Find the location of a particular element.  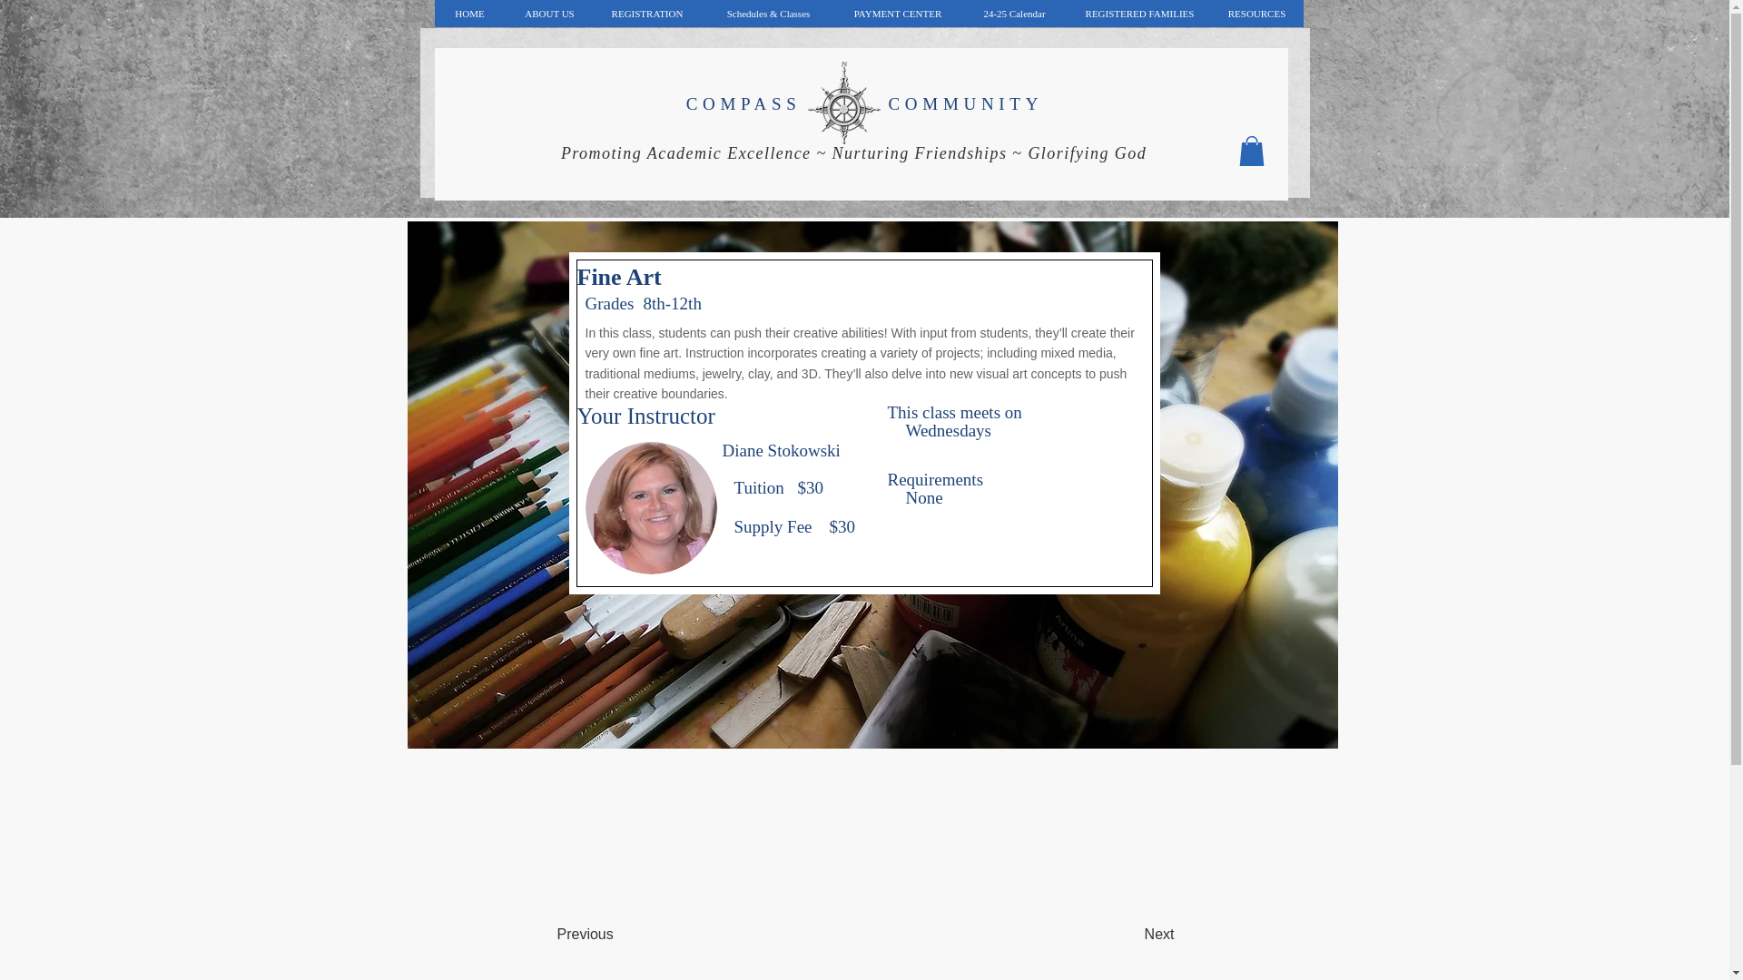

PAYMENT CENTER is located at coordinates (897, 14).